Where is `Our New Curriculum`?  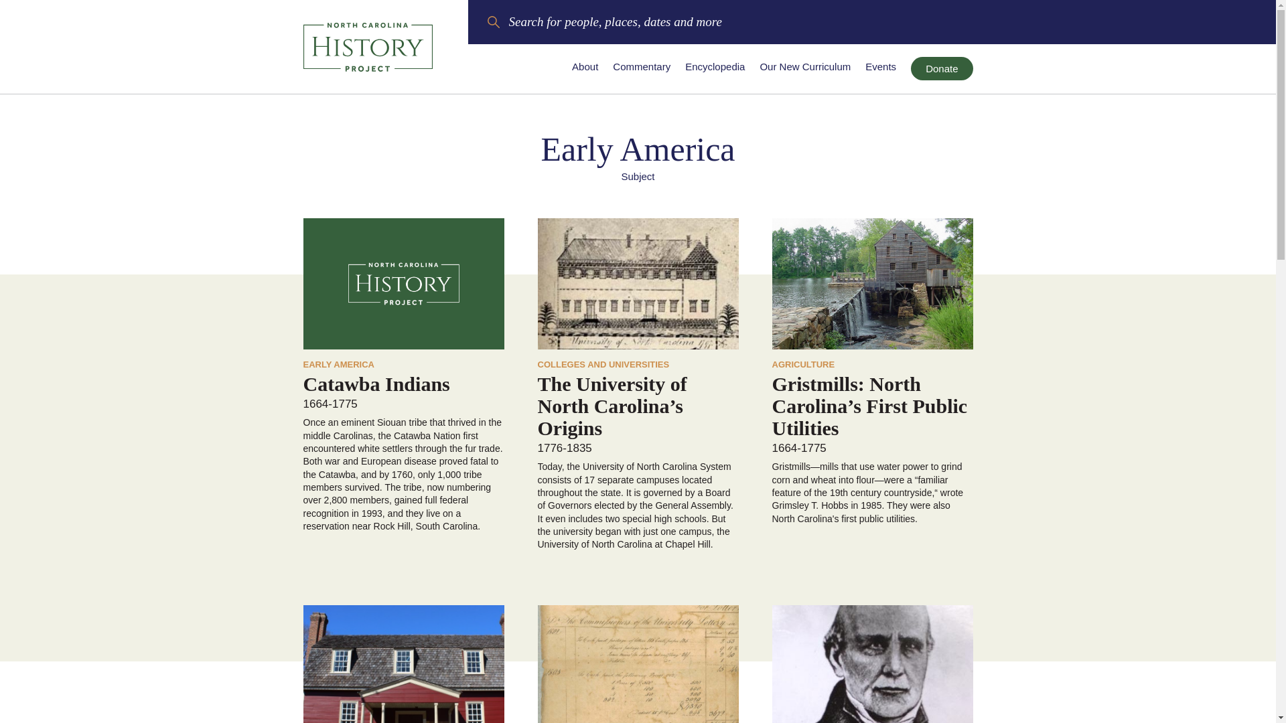
Our New Curriculum is located at coordinates (805, 66).